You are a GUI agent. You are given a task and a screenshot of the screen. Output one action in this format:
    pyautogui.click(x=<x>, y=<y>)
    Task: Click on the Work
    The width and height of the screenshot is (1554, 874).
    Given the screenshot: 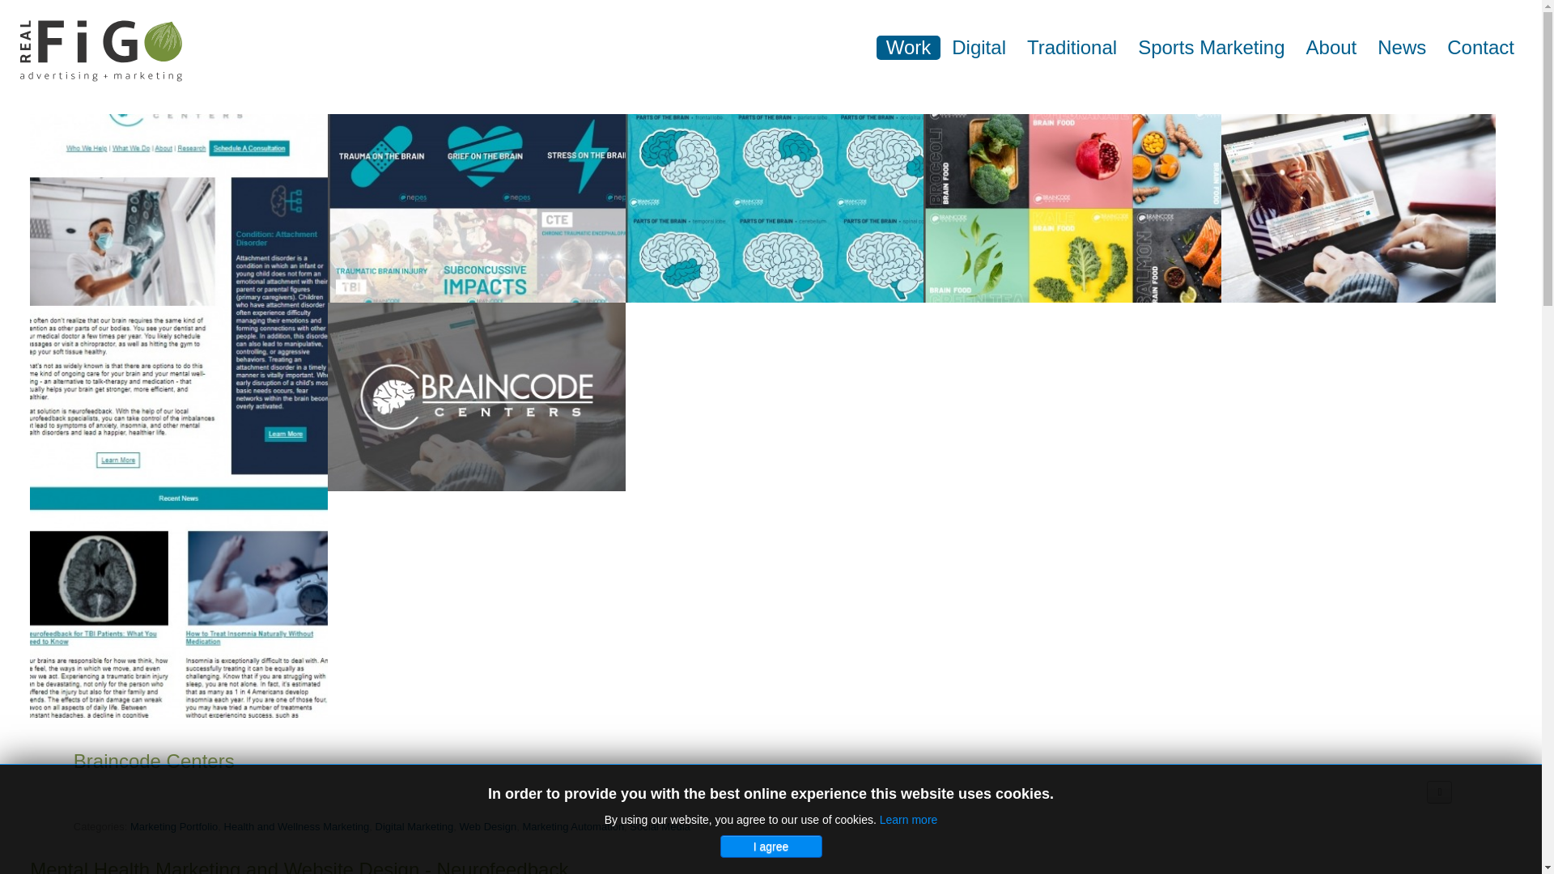 What is the action you would take?
    pyautogui.click(x=908, y=48)
    